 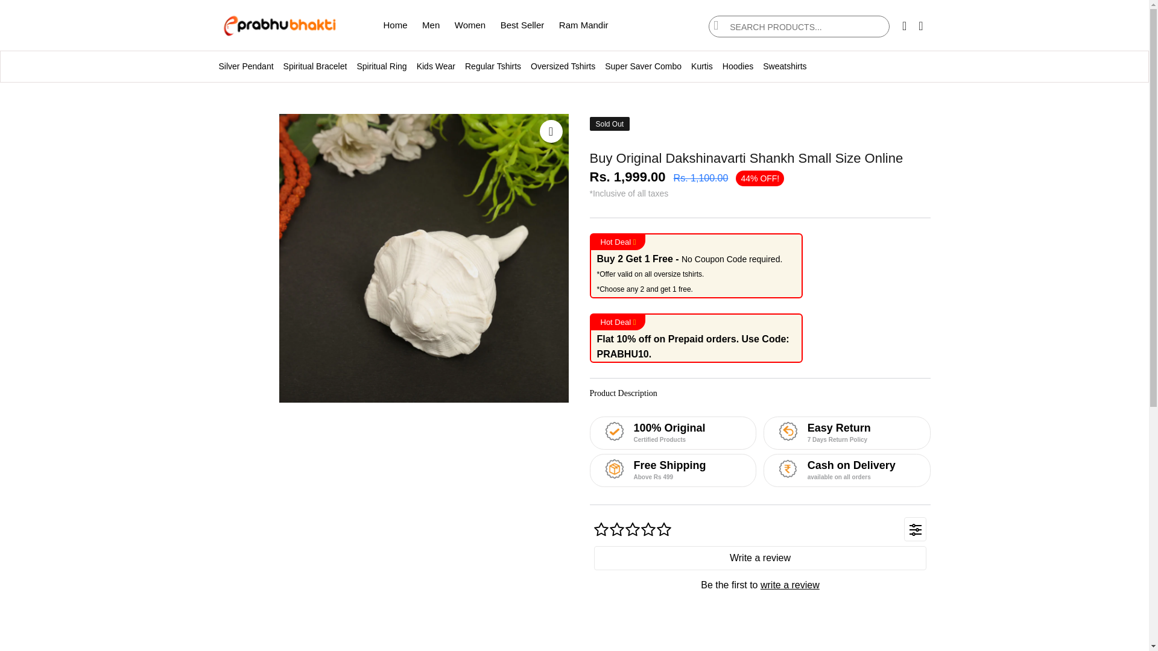 I want to click on Home, so click(x=395, y=25).